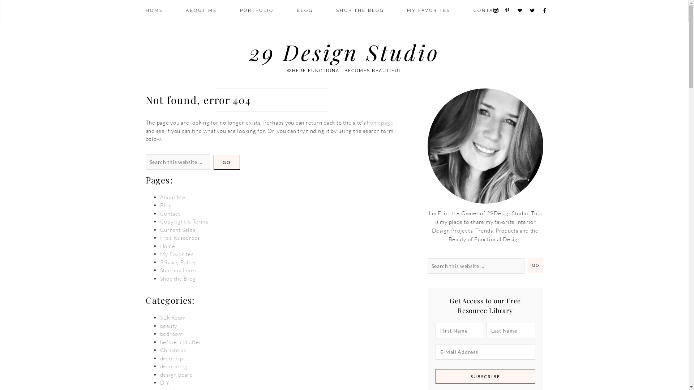  Describe the element at coordinates (176, 375) in the screenshot. I see `design board` at that location.